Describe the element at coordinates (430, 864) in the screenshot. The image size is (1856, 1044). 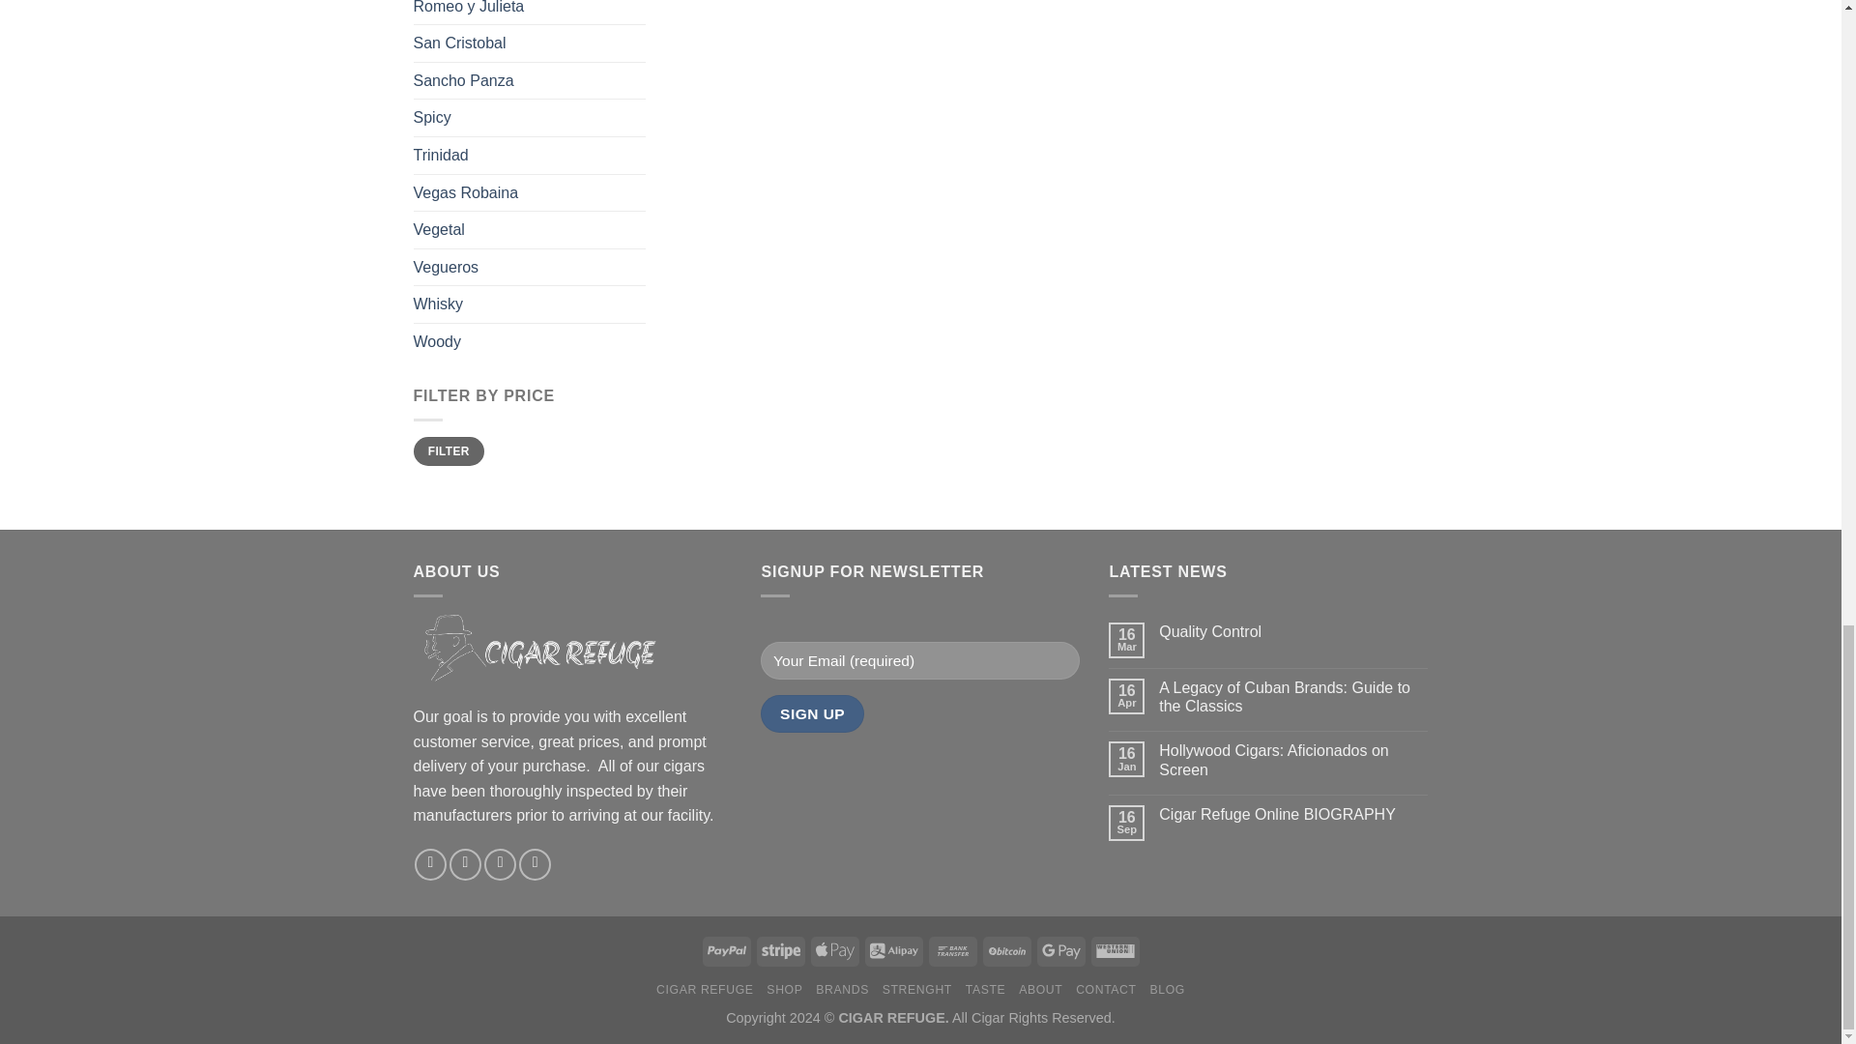
I see `Follow on Facebook` at that location.